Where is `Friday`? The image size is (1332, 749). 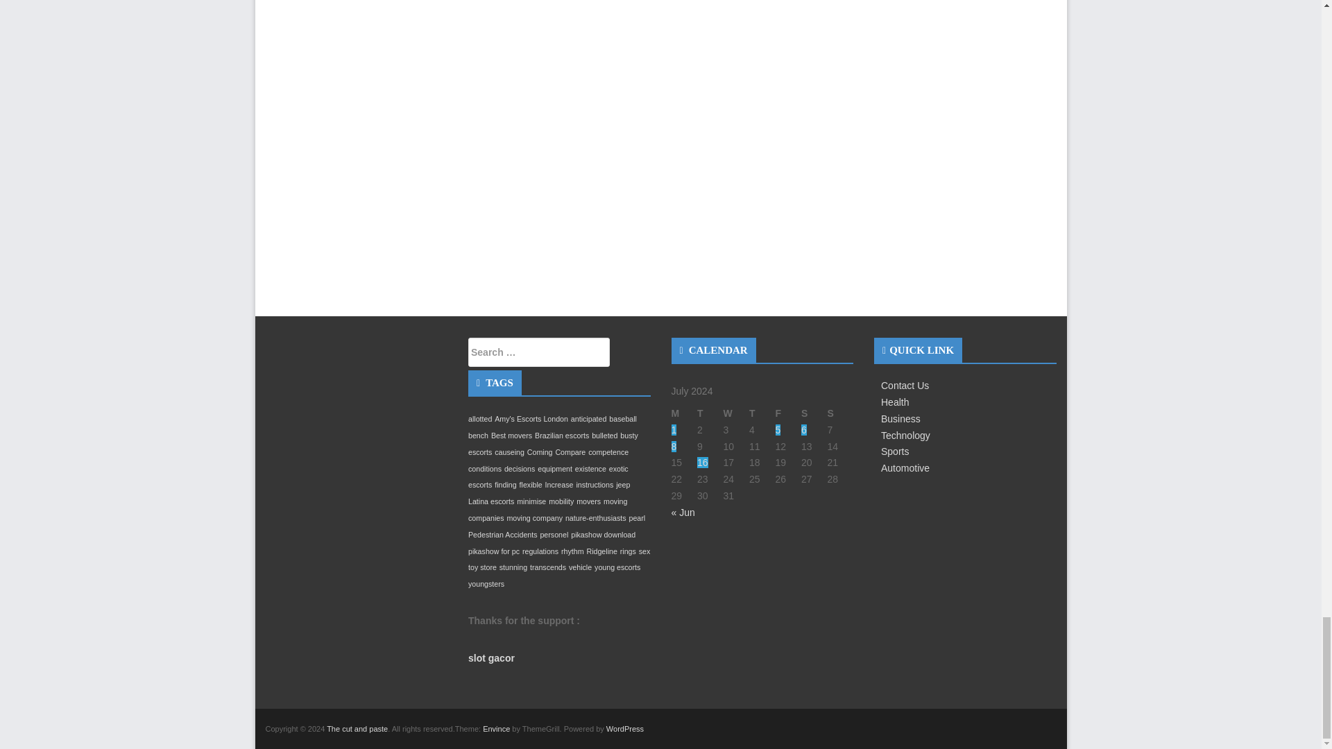
Friday is located at coordinates (788, 414).